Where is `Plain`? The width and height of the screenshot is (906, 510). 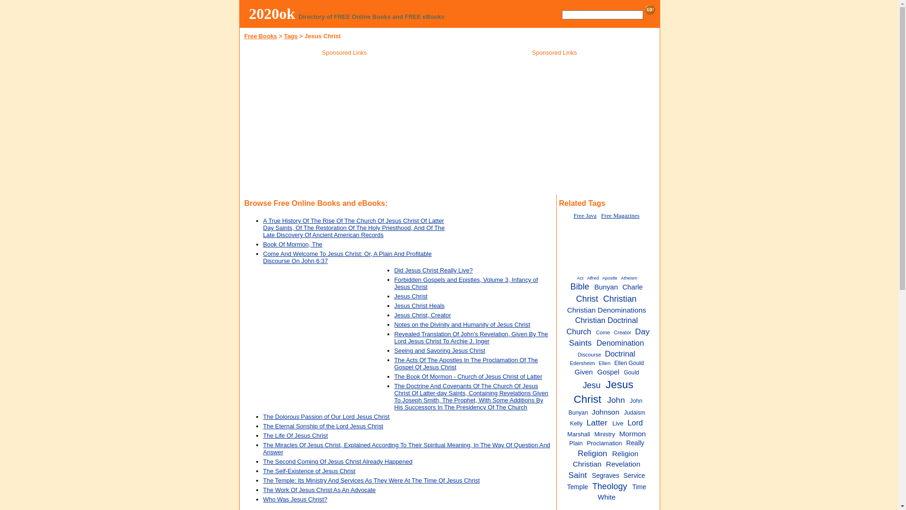 Plain is located at coordinates (577, 443).